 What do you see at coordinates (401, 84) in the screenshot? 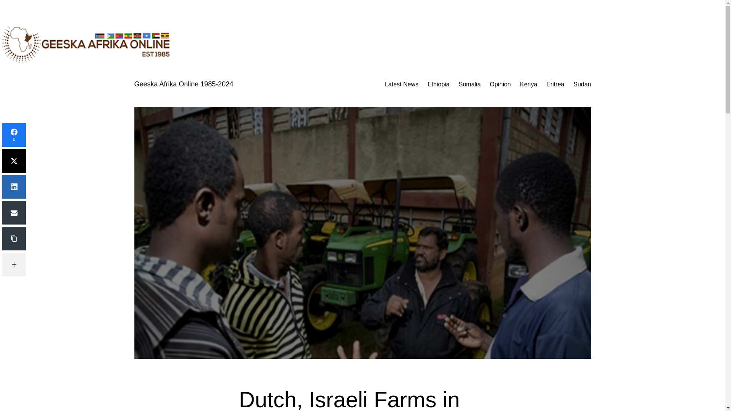
I see `Latest News` at bounding box center [401, 84].